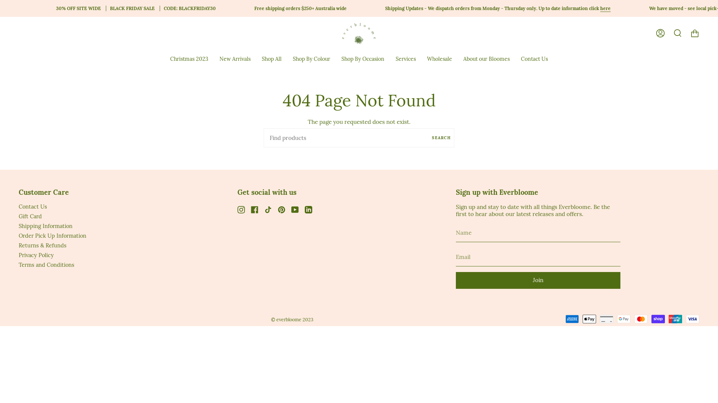 This screenshot has height=403, width=718. I want to click on New Arrivals, so click(235, 59).